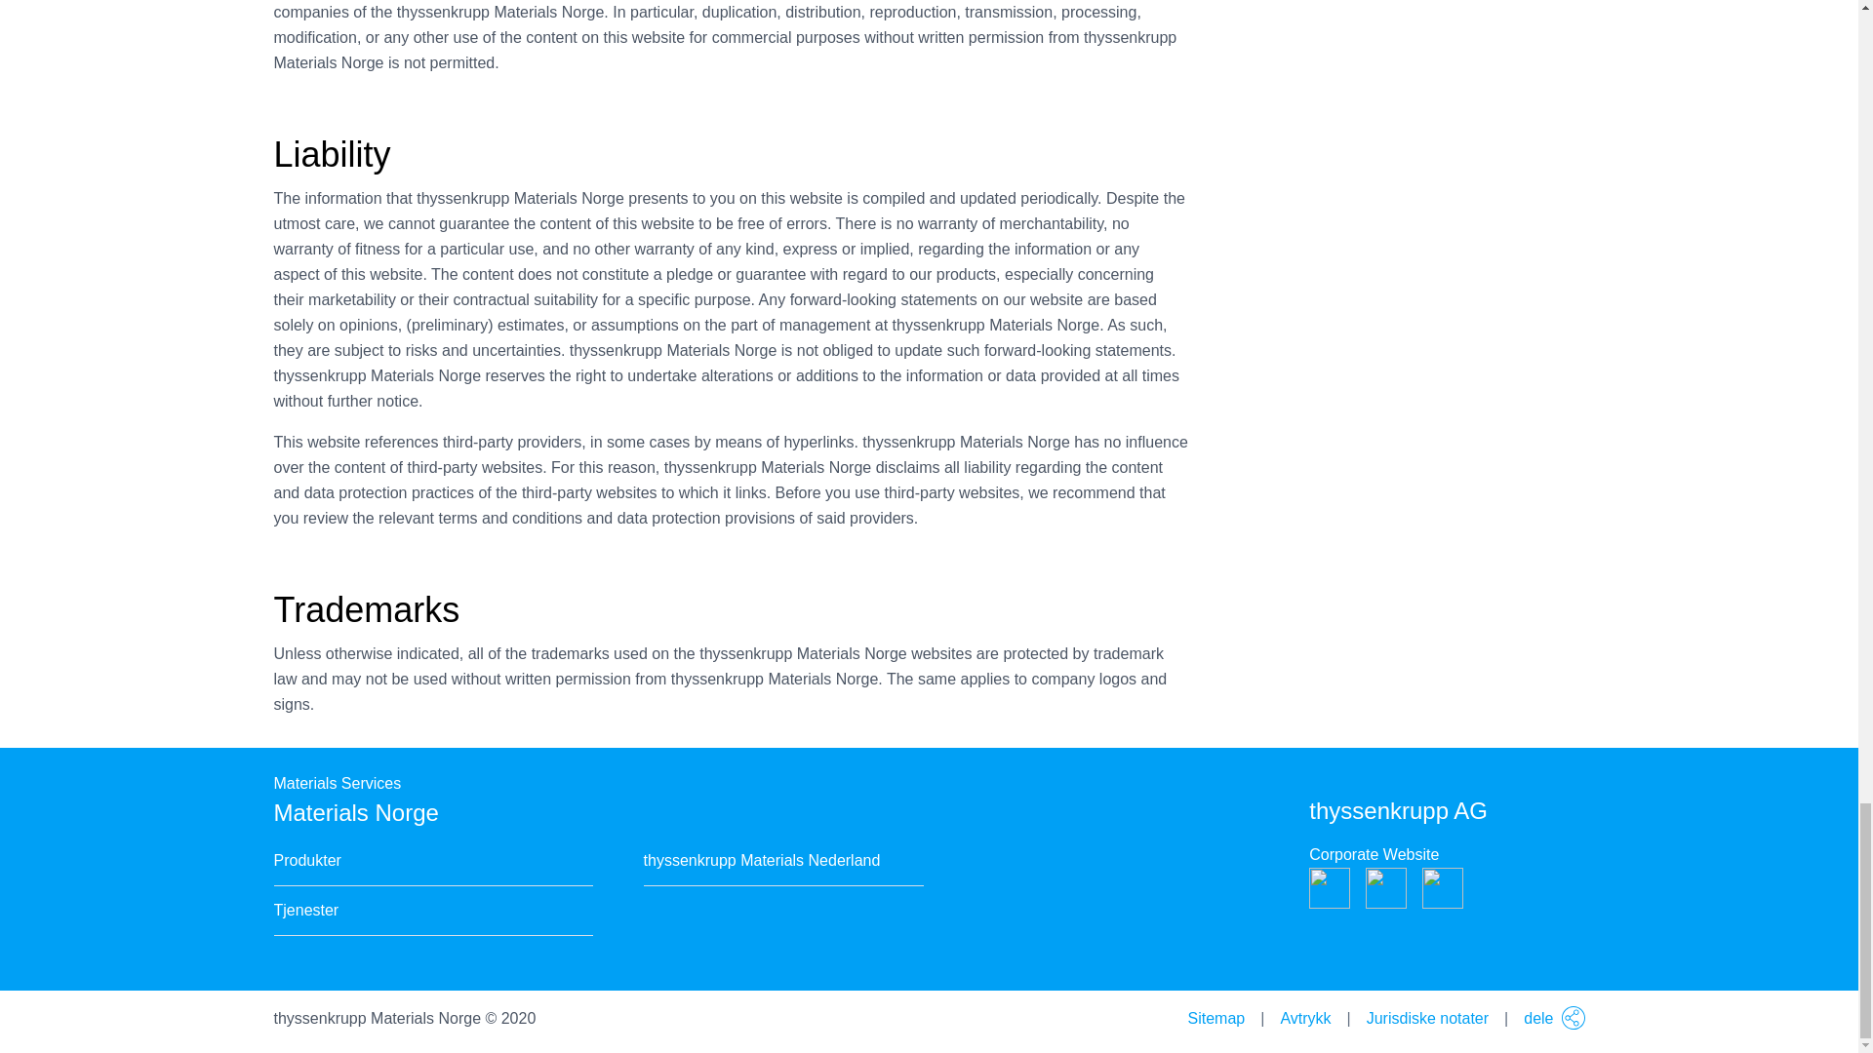  What do you see at coordinates (762, 861) in the screenshot?
I see `thyssenkrupp Materials Nederland` at bounding box center [762, 861].